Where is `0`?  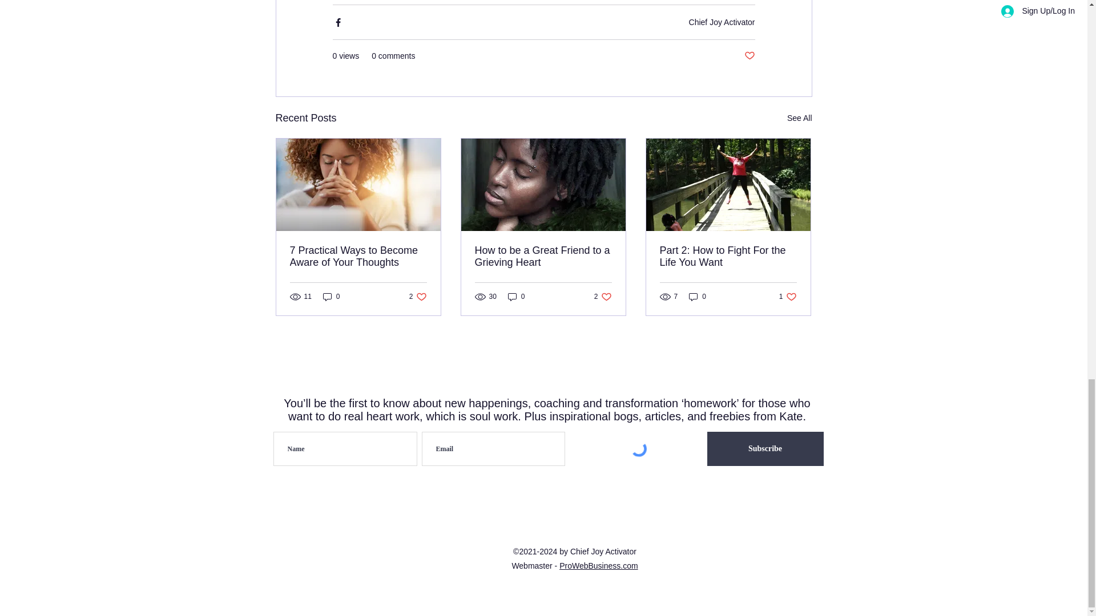 0 is located at coordinates (516, 296).